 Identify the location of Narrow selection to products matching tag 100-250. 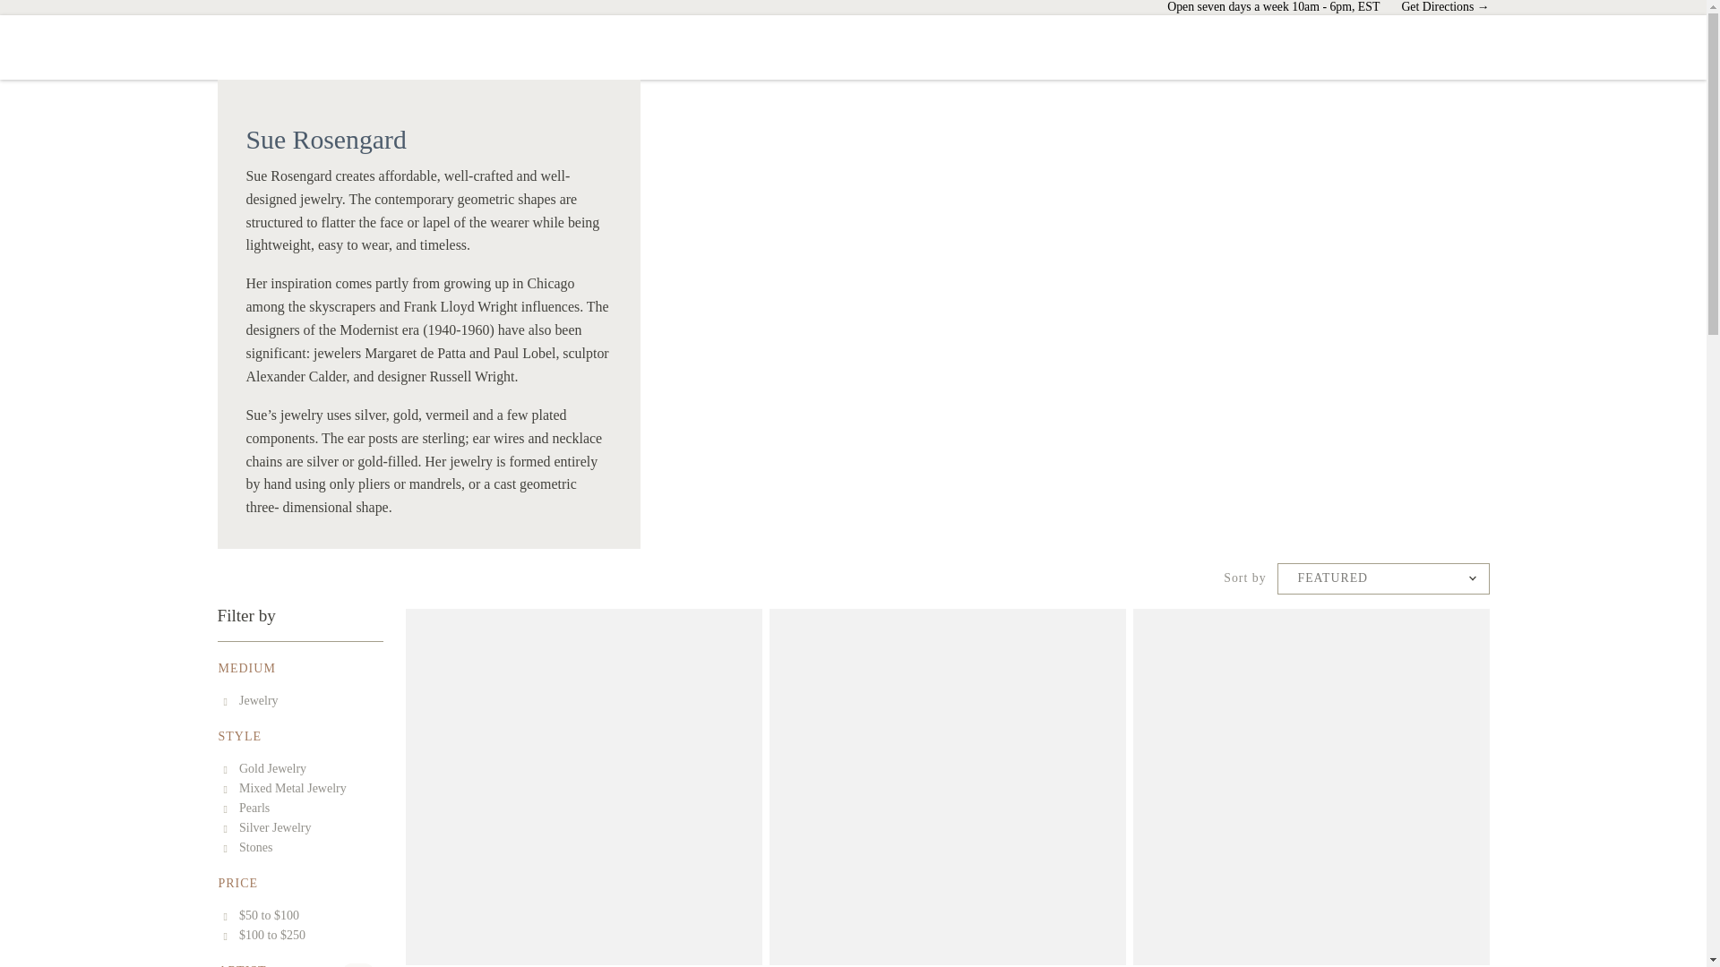
(264, 935).